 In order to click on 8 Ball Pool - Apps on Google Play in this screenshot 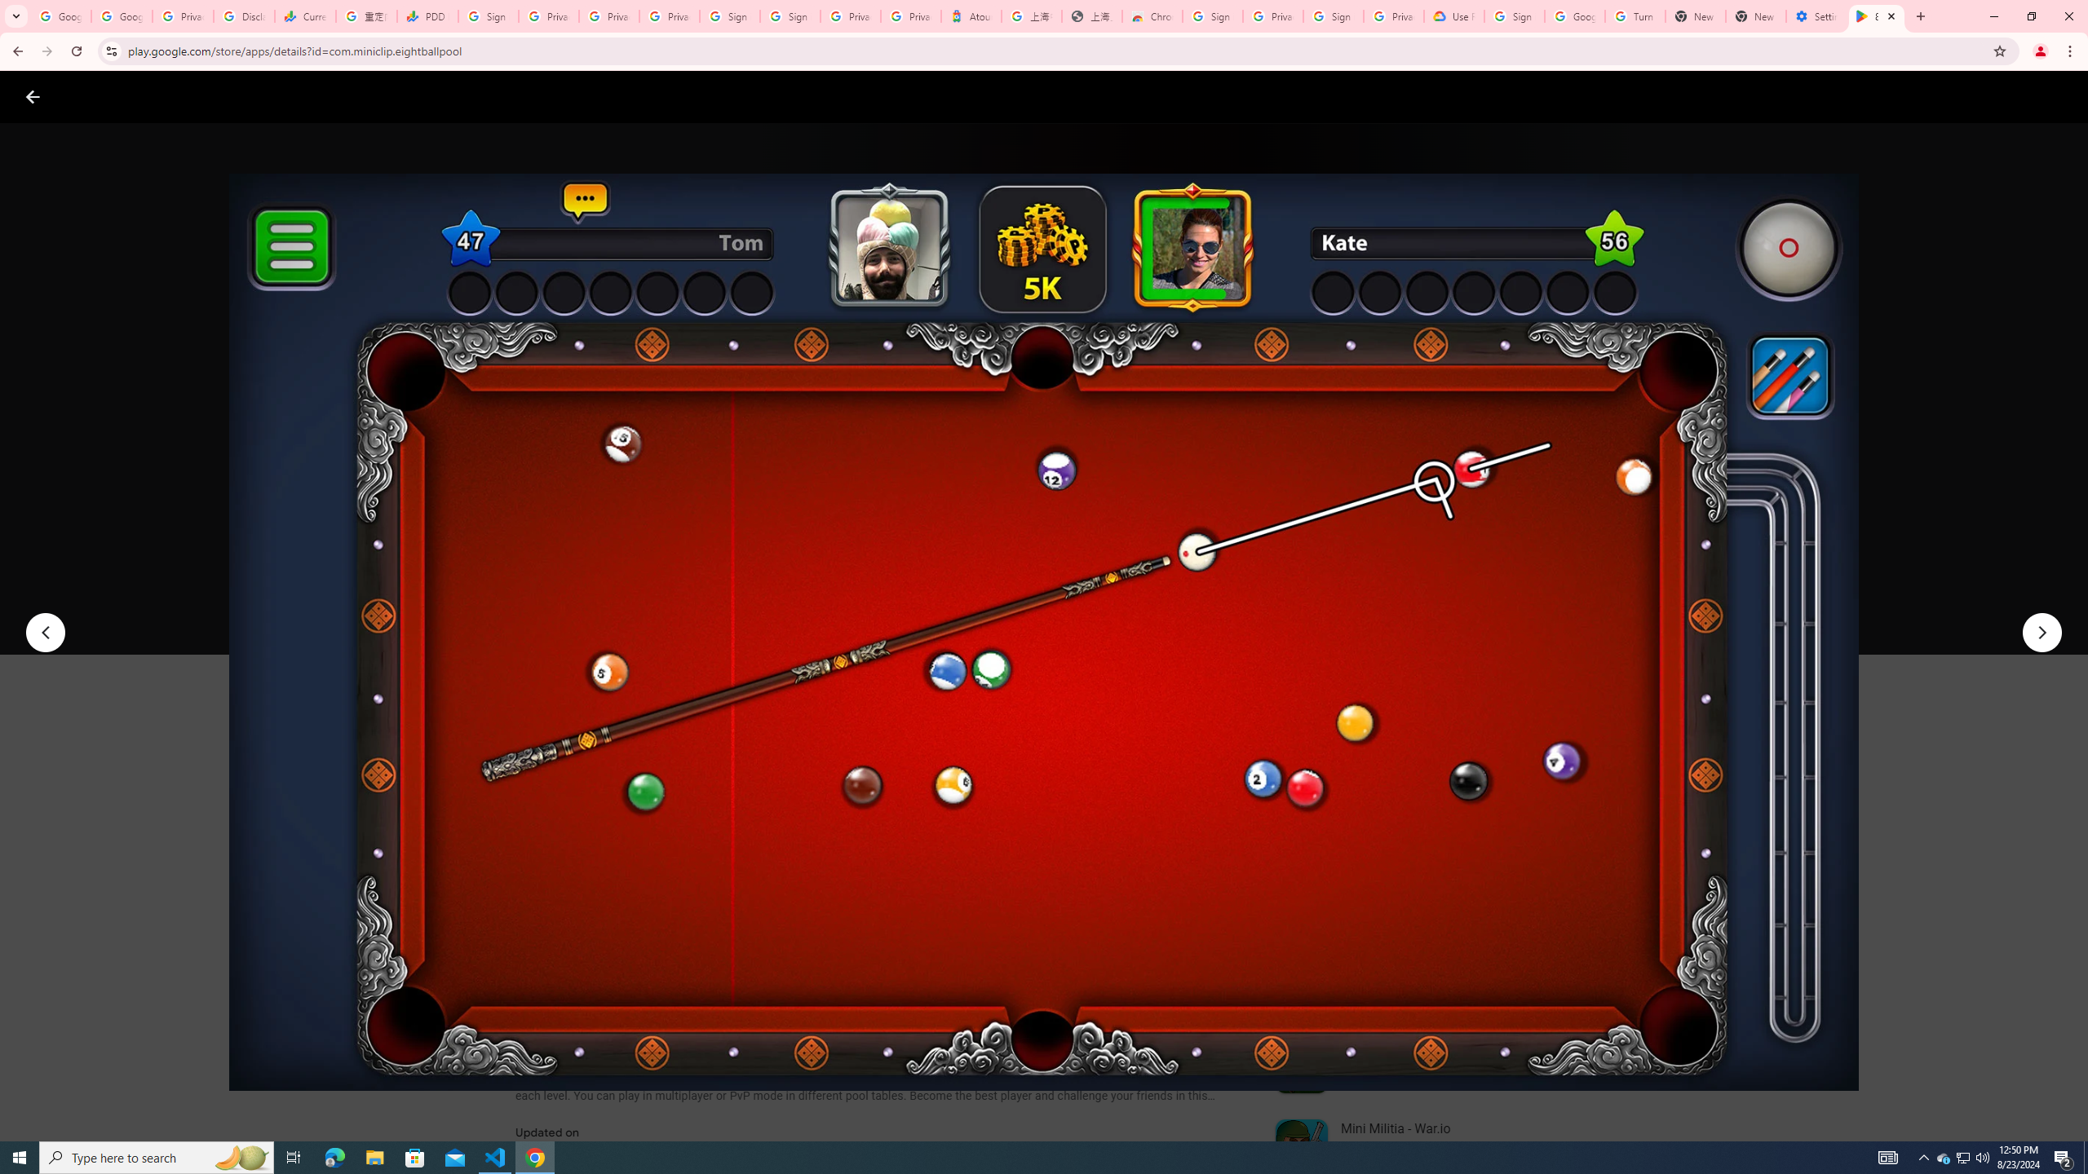, I will do `click(1877, 16)`.